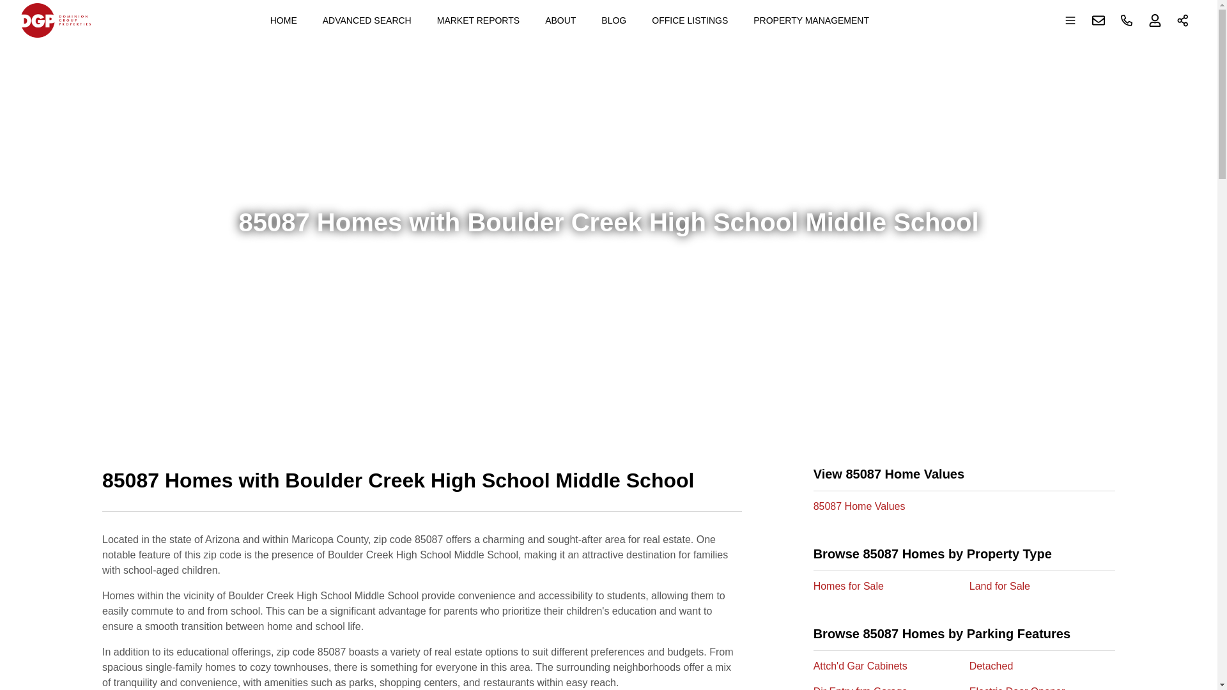  Describe the element at coordinates (812, 20) in the screenshot. I see `PROPERTY MANAGEMENT` at that location.